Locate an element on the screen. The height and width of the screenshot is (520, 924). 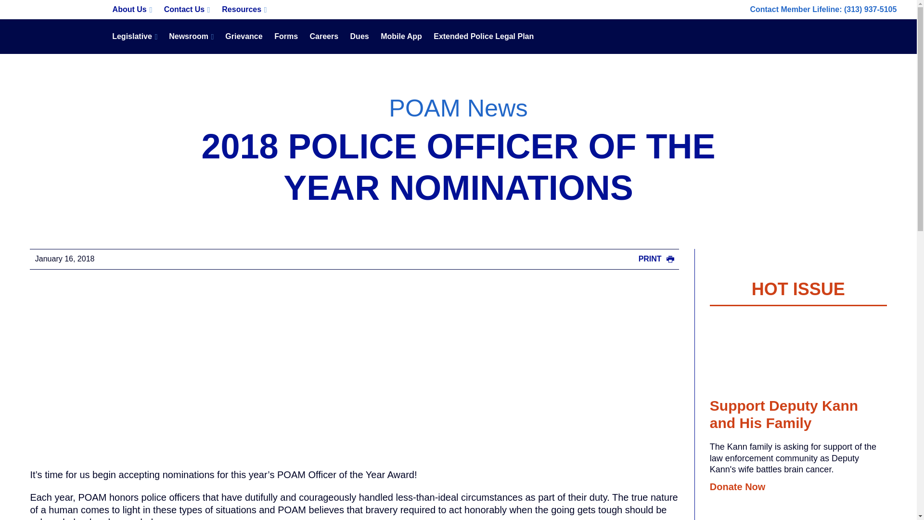
Police Officers Association of Michigan is located at coordinates (54, 37).